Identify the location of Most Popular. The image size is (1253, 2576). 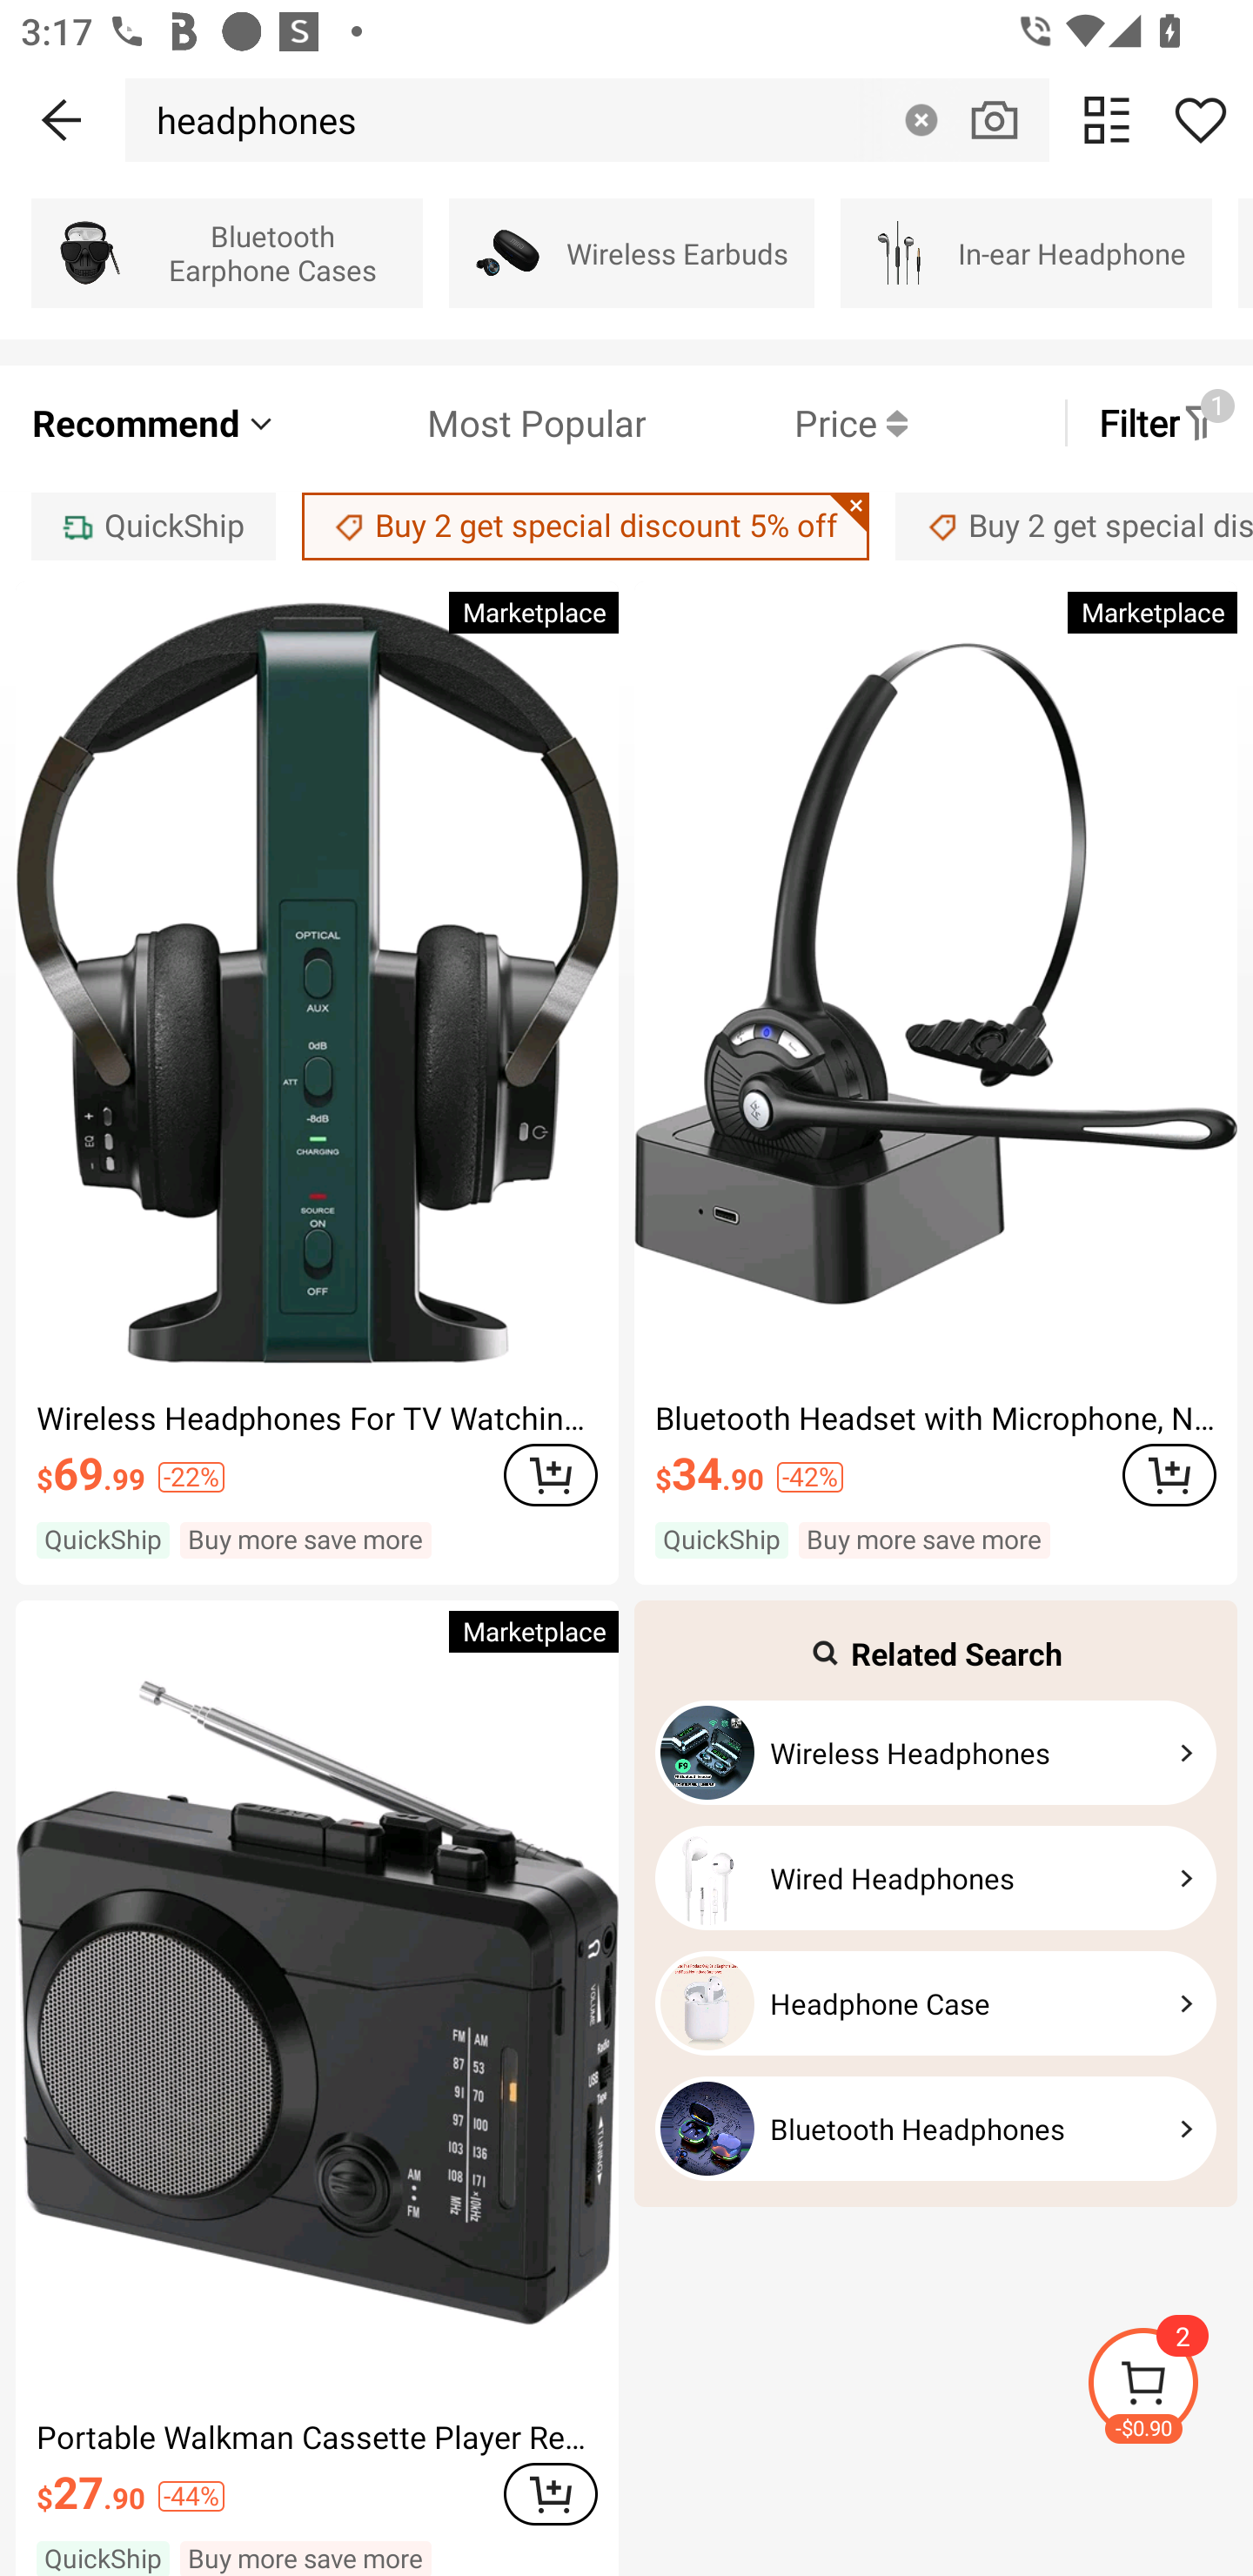
(461, 422).